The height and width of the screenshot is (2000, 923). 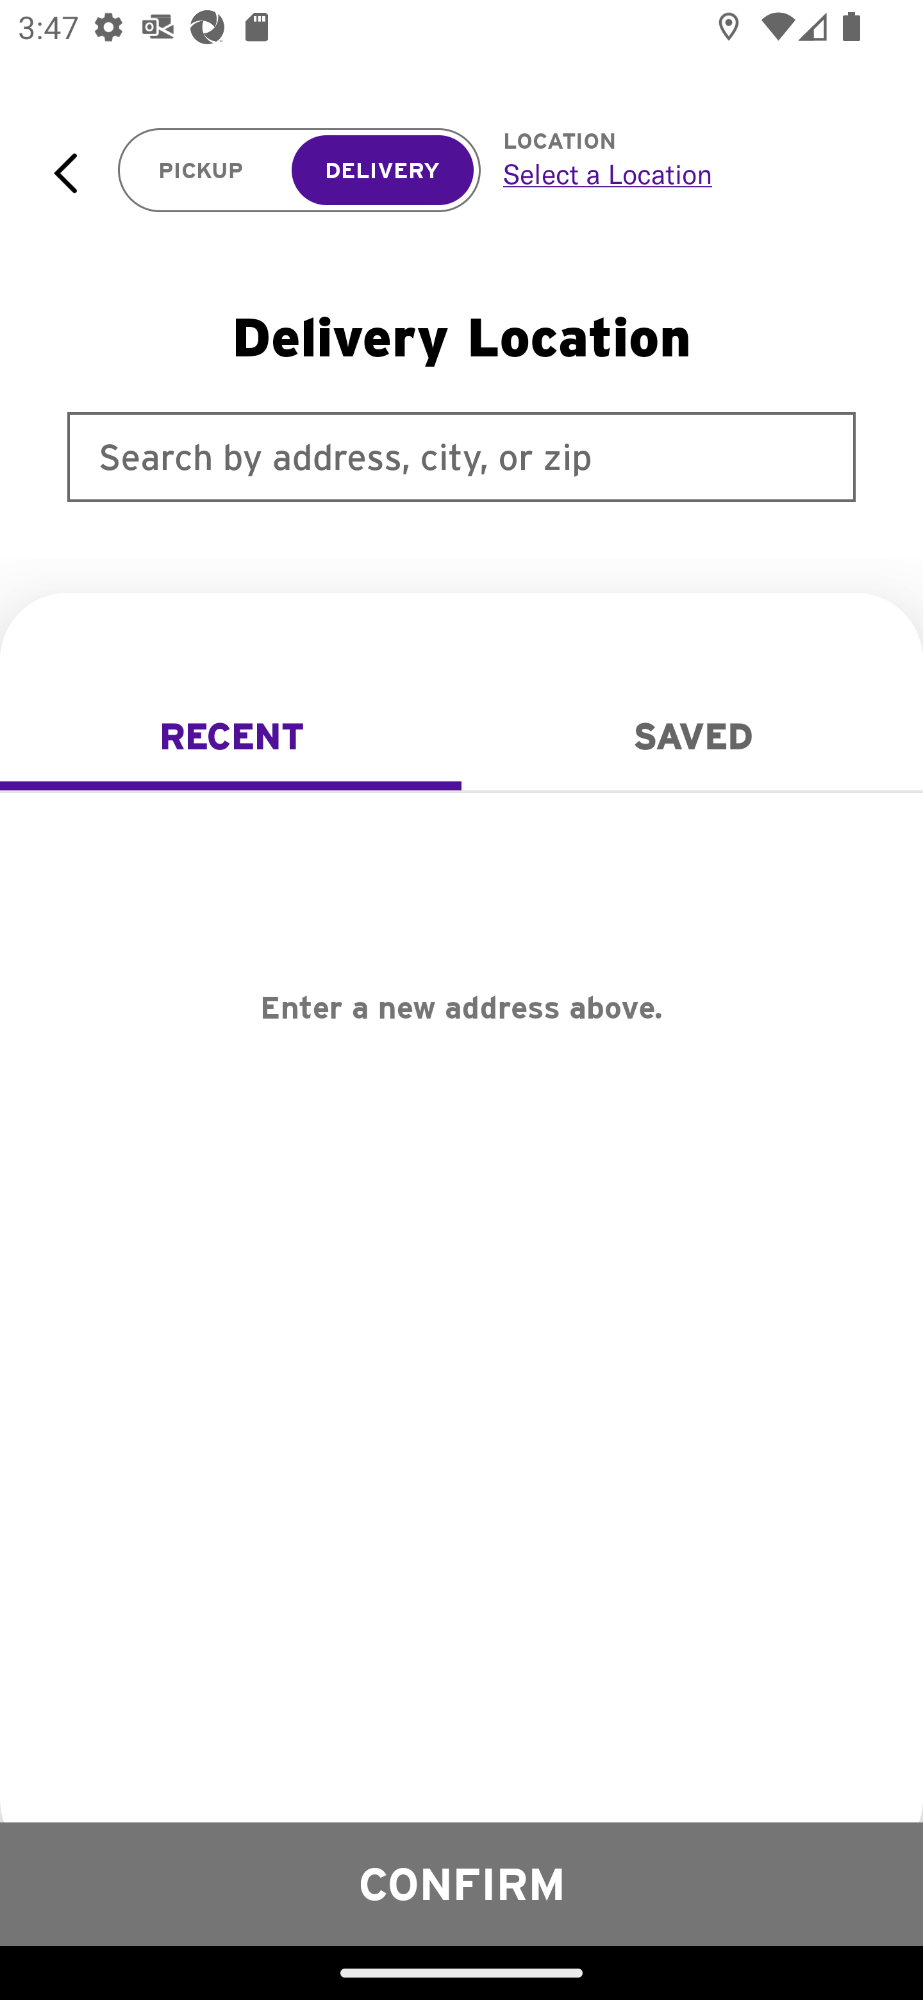 What do you see at coordinates (462, 456) in the screenshot?
I see `Search by address, city, or zip` at bounding box center [462, 456].